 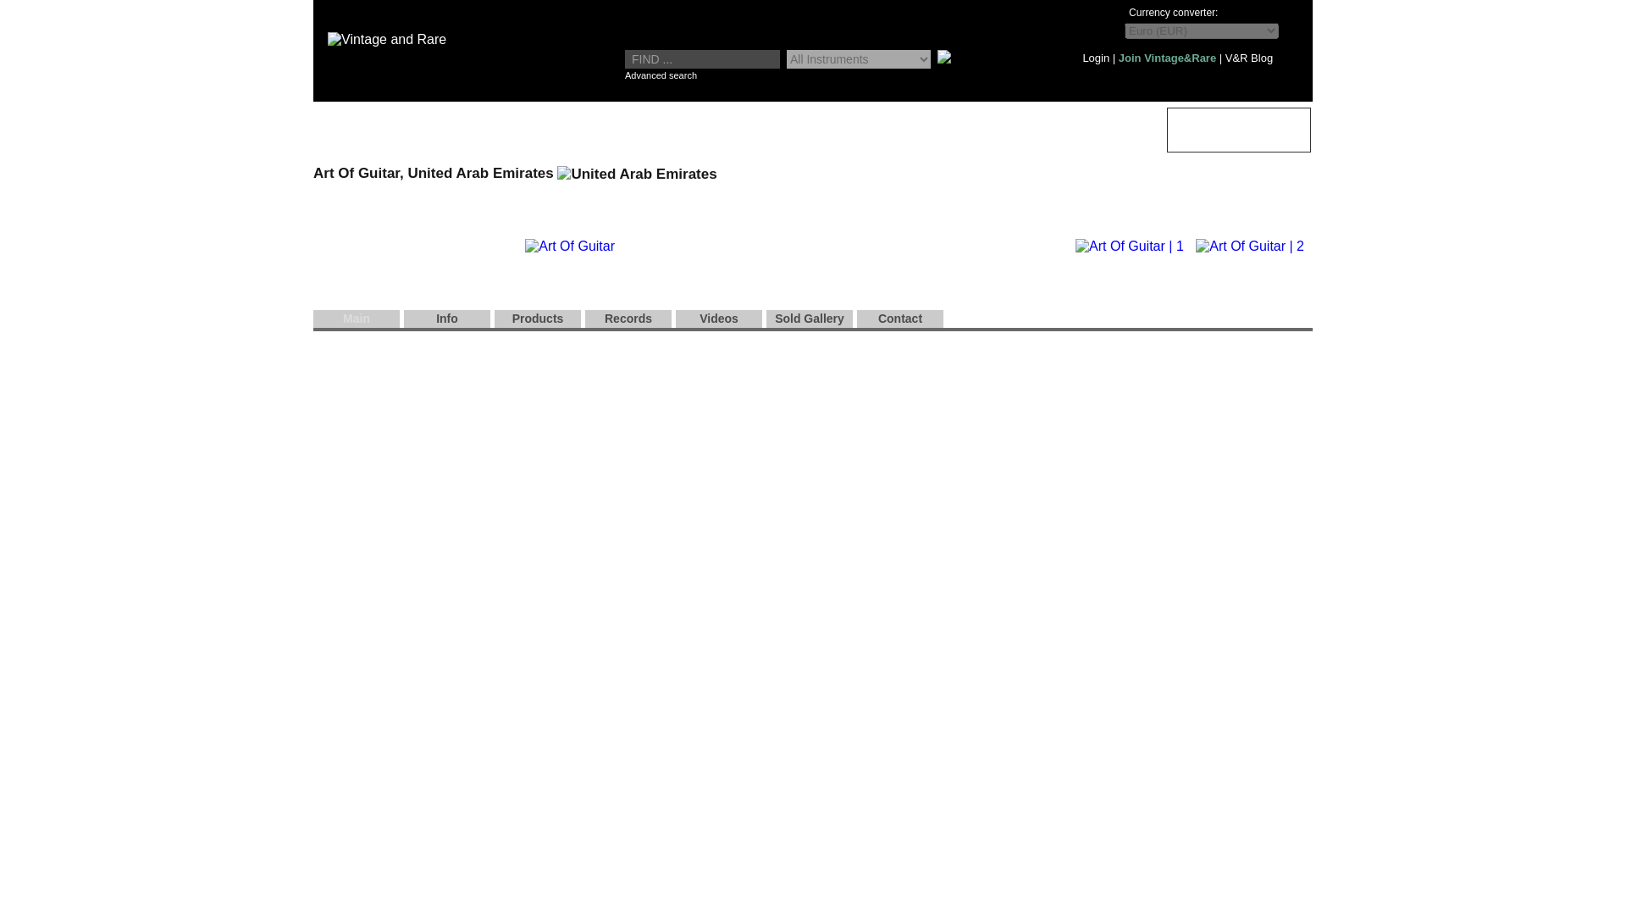 What do you see at coordinates (505, 134) in the screenshot?
I see `Basses` at bounding box center [505, 134].